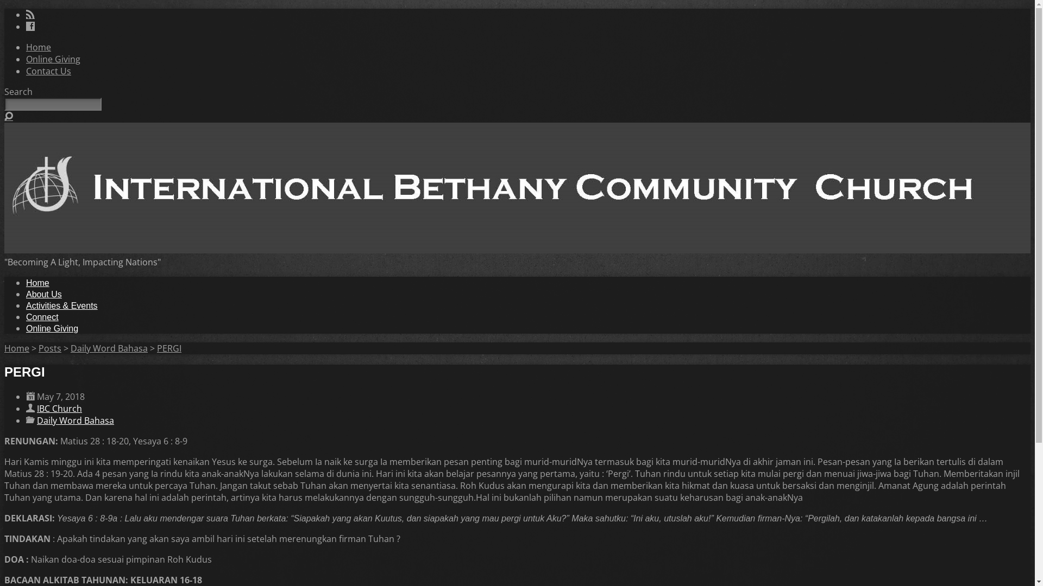  What do you see at coordinates (30, 26) in the screenshot?
I see `Facebook` at bounding box center [30, 26].